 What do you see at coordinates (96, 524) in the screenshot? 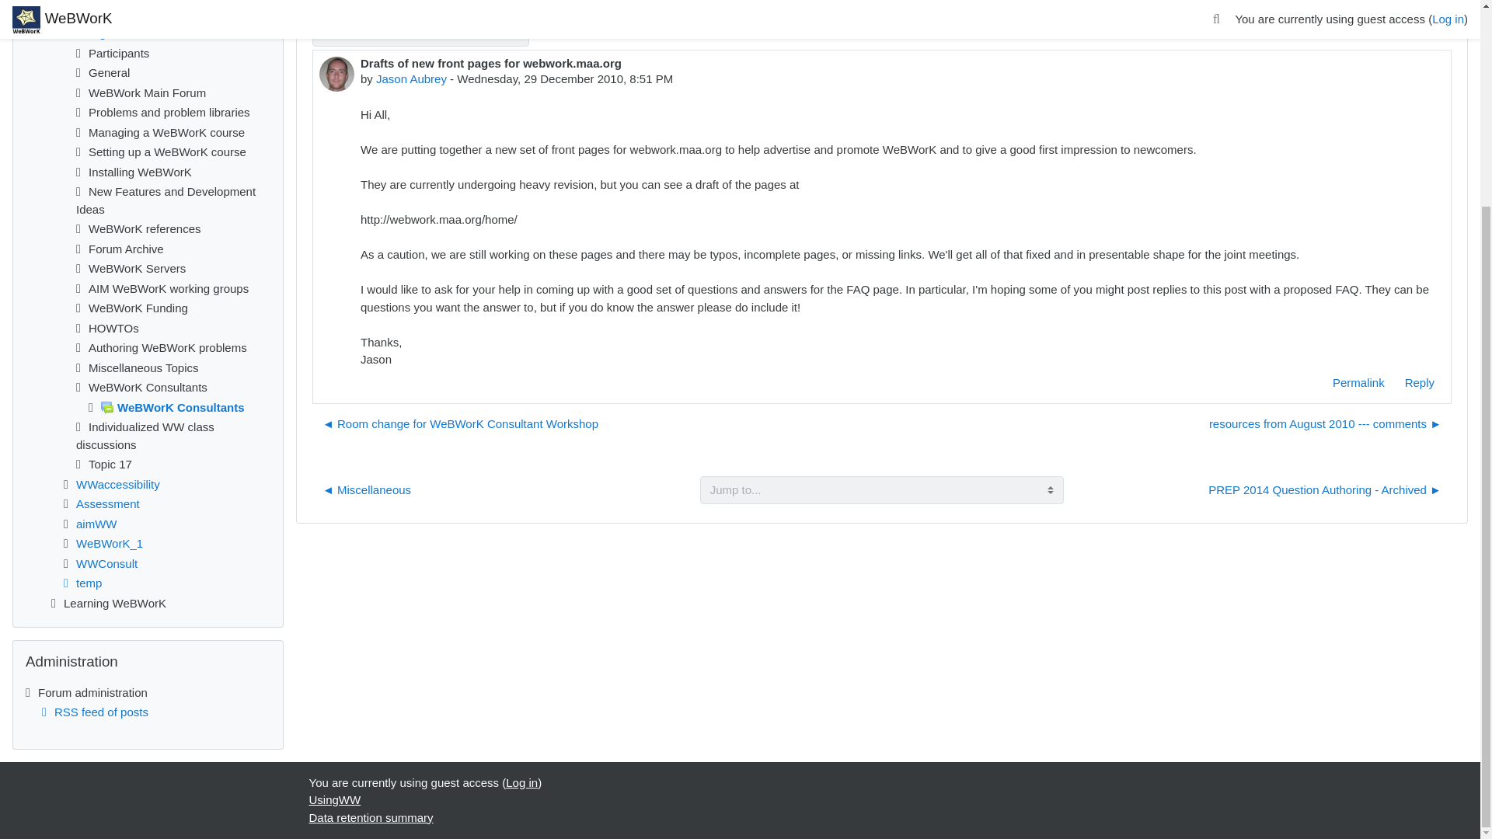
I see `aimWW` at bounding box center [96, 524].